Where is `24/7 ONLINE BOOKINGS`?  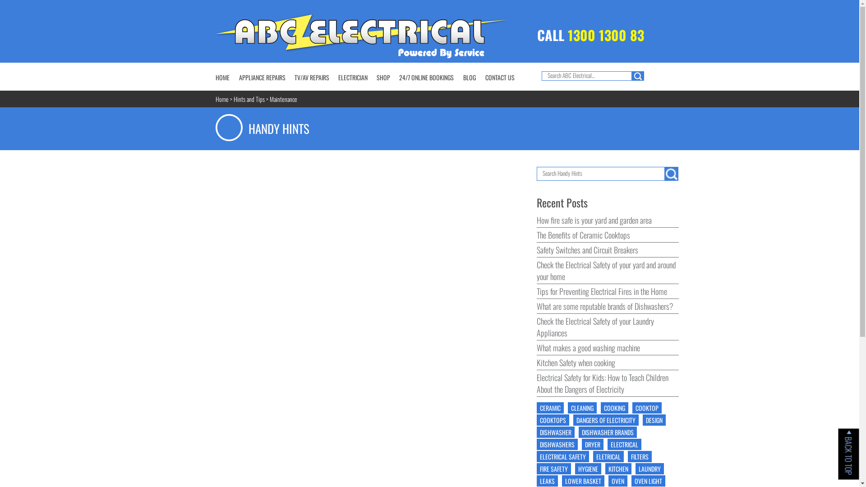
24/7 ONLINE BOOKINGS is located at coordinates (426, 78).